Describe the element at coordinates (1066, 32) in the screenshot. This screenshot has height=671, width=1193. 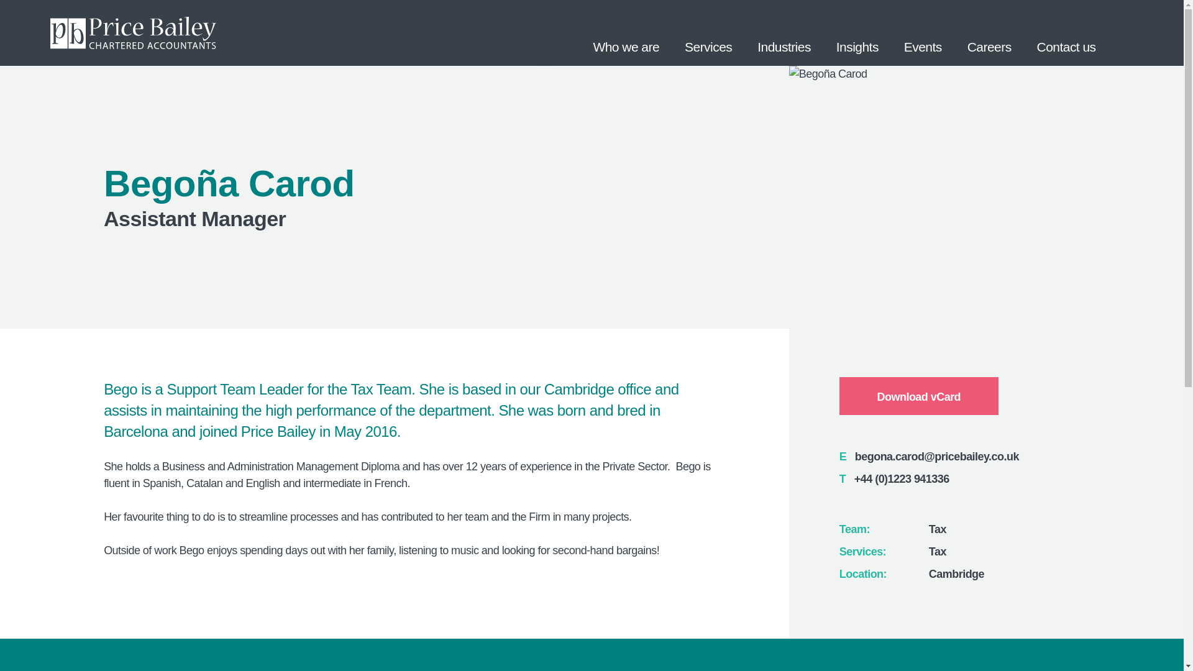
I see `Contact us` at that location.